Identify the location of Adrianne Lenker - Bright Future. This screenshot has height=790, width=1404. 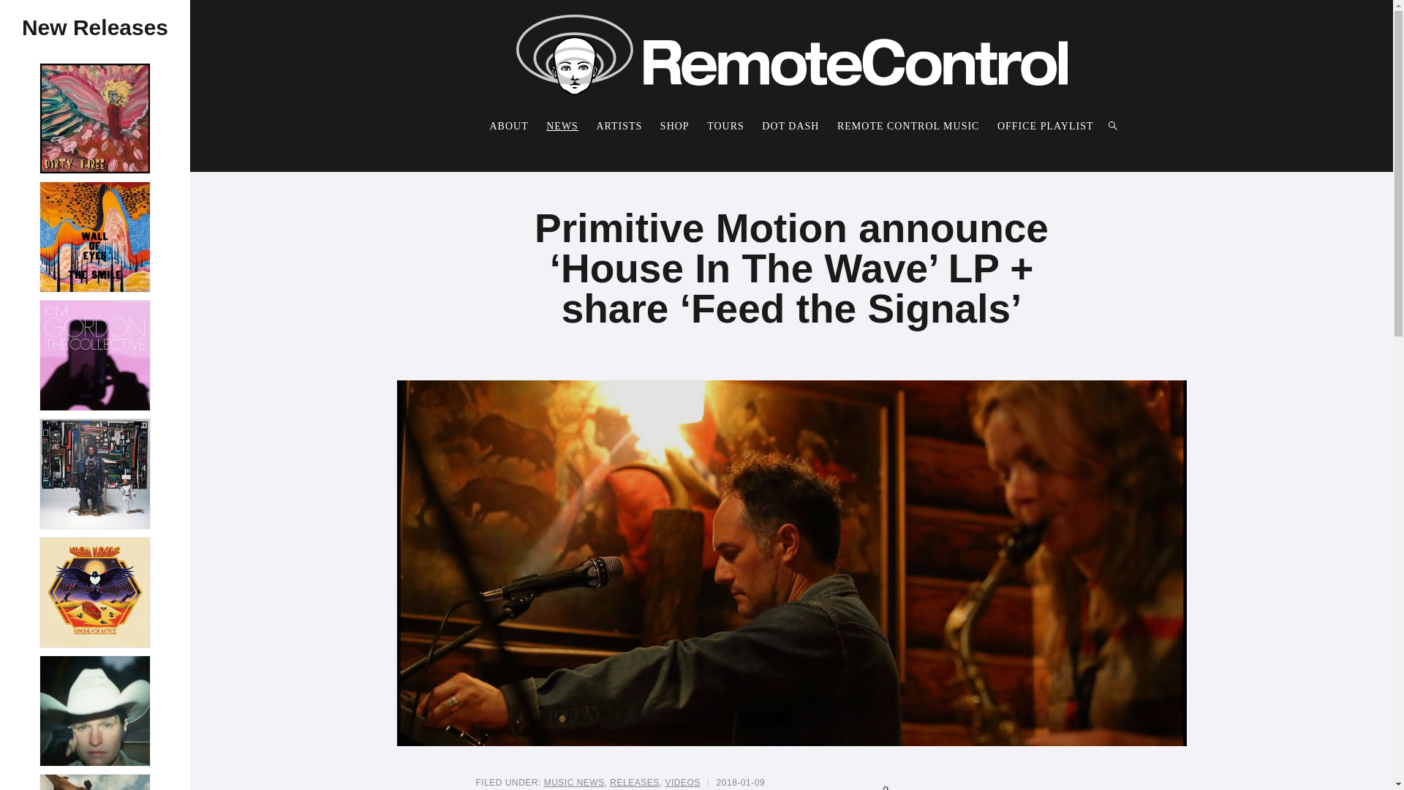
(95, 711).